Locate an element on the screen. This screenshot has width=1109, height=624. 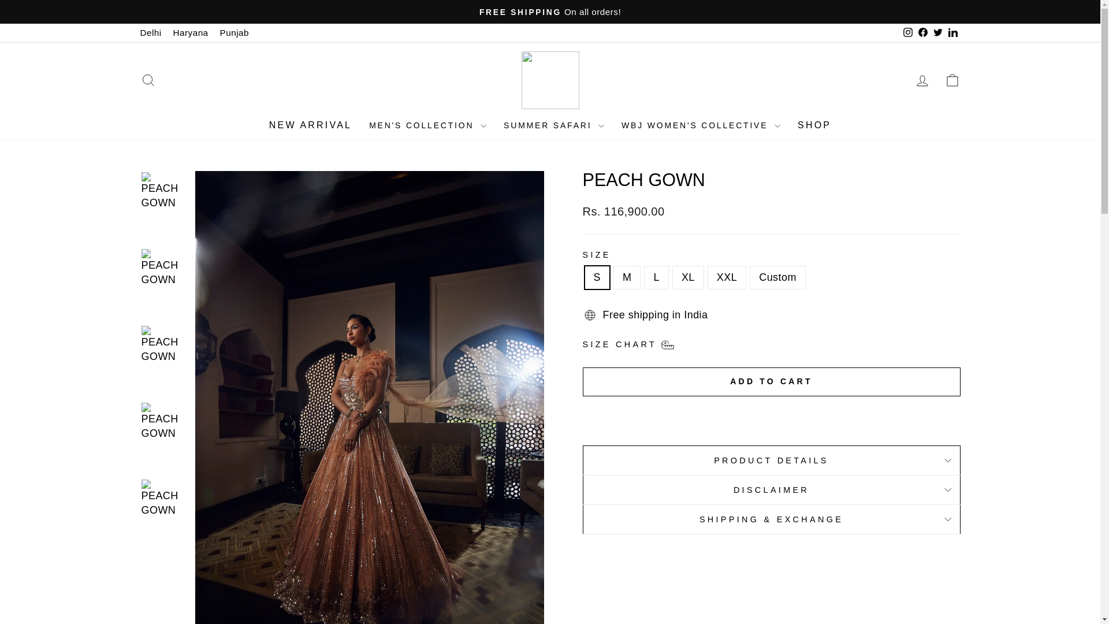
ICON-BAG-MINIMAL is located at coordinates (952, 80).